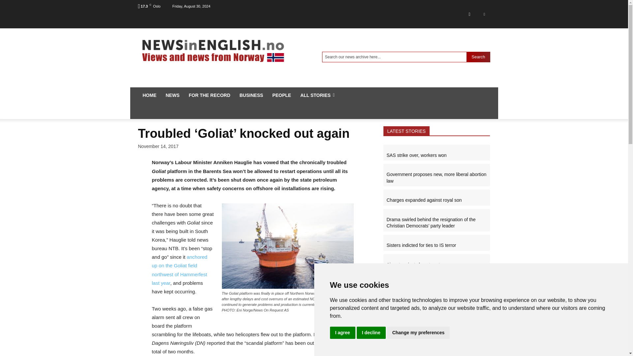 This screenshot has height=356, width=633. Describe the element at coordinates (209, 95) in the screenshot. I see `FOR THE RECORD` at that location.